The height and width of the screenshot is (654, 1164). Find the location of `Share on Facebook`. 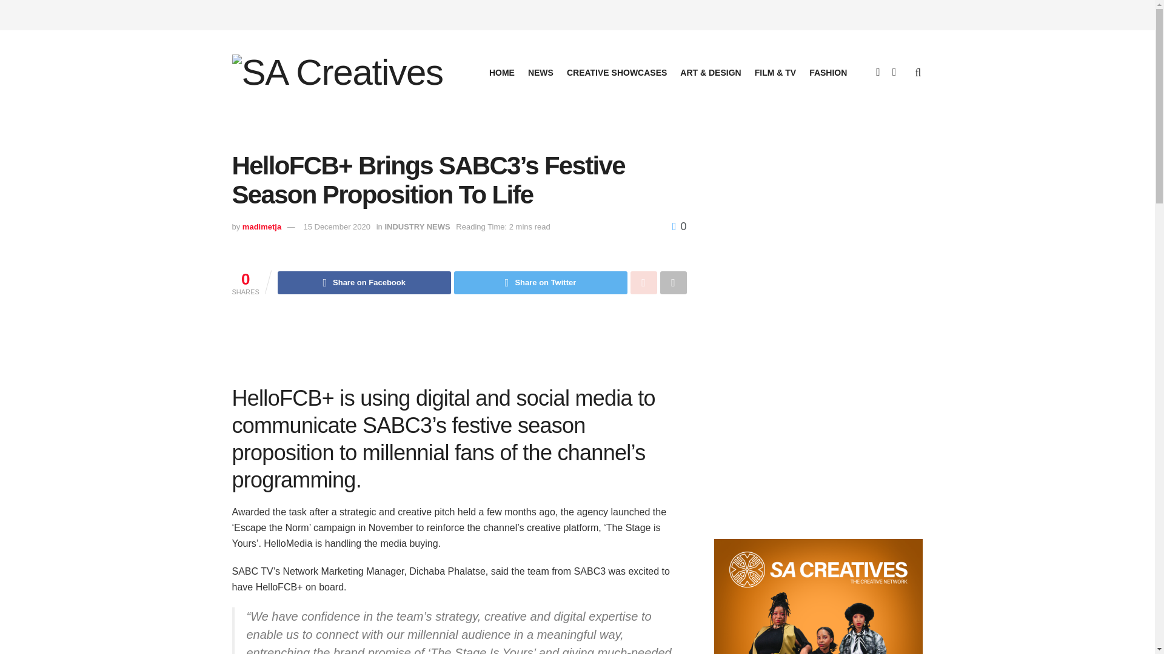

Share on Facebook is located at coordinates (364, 283).